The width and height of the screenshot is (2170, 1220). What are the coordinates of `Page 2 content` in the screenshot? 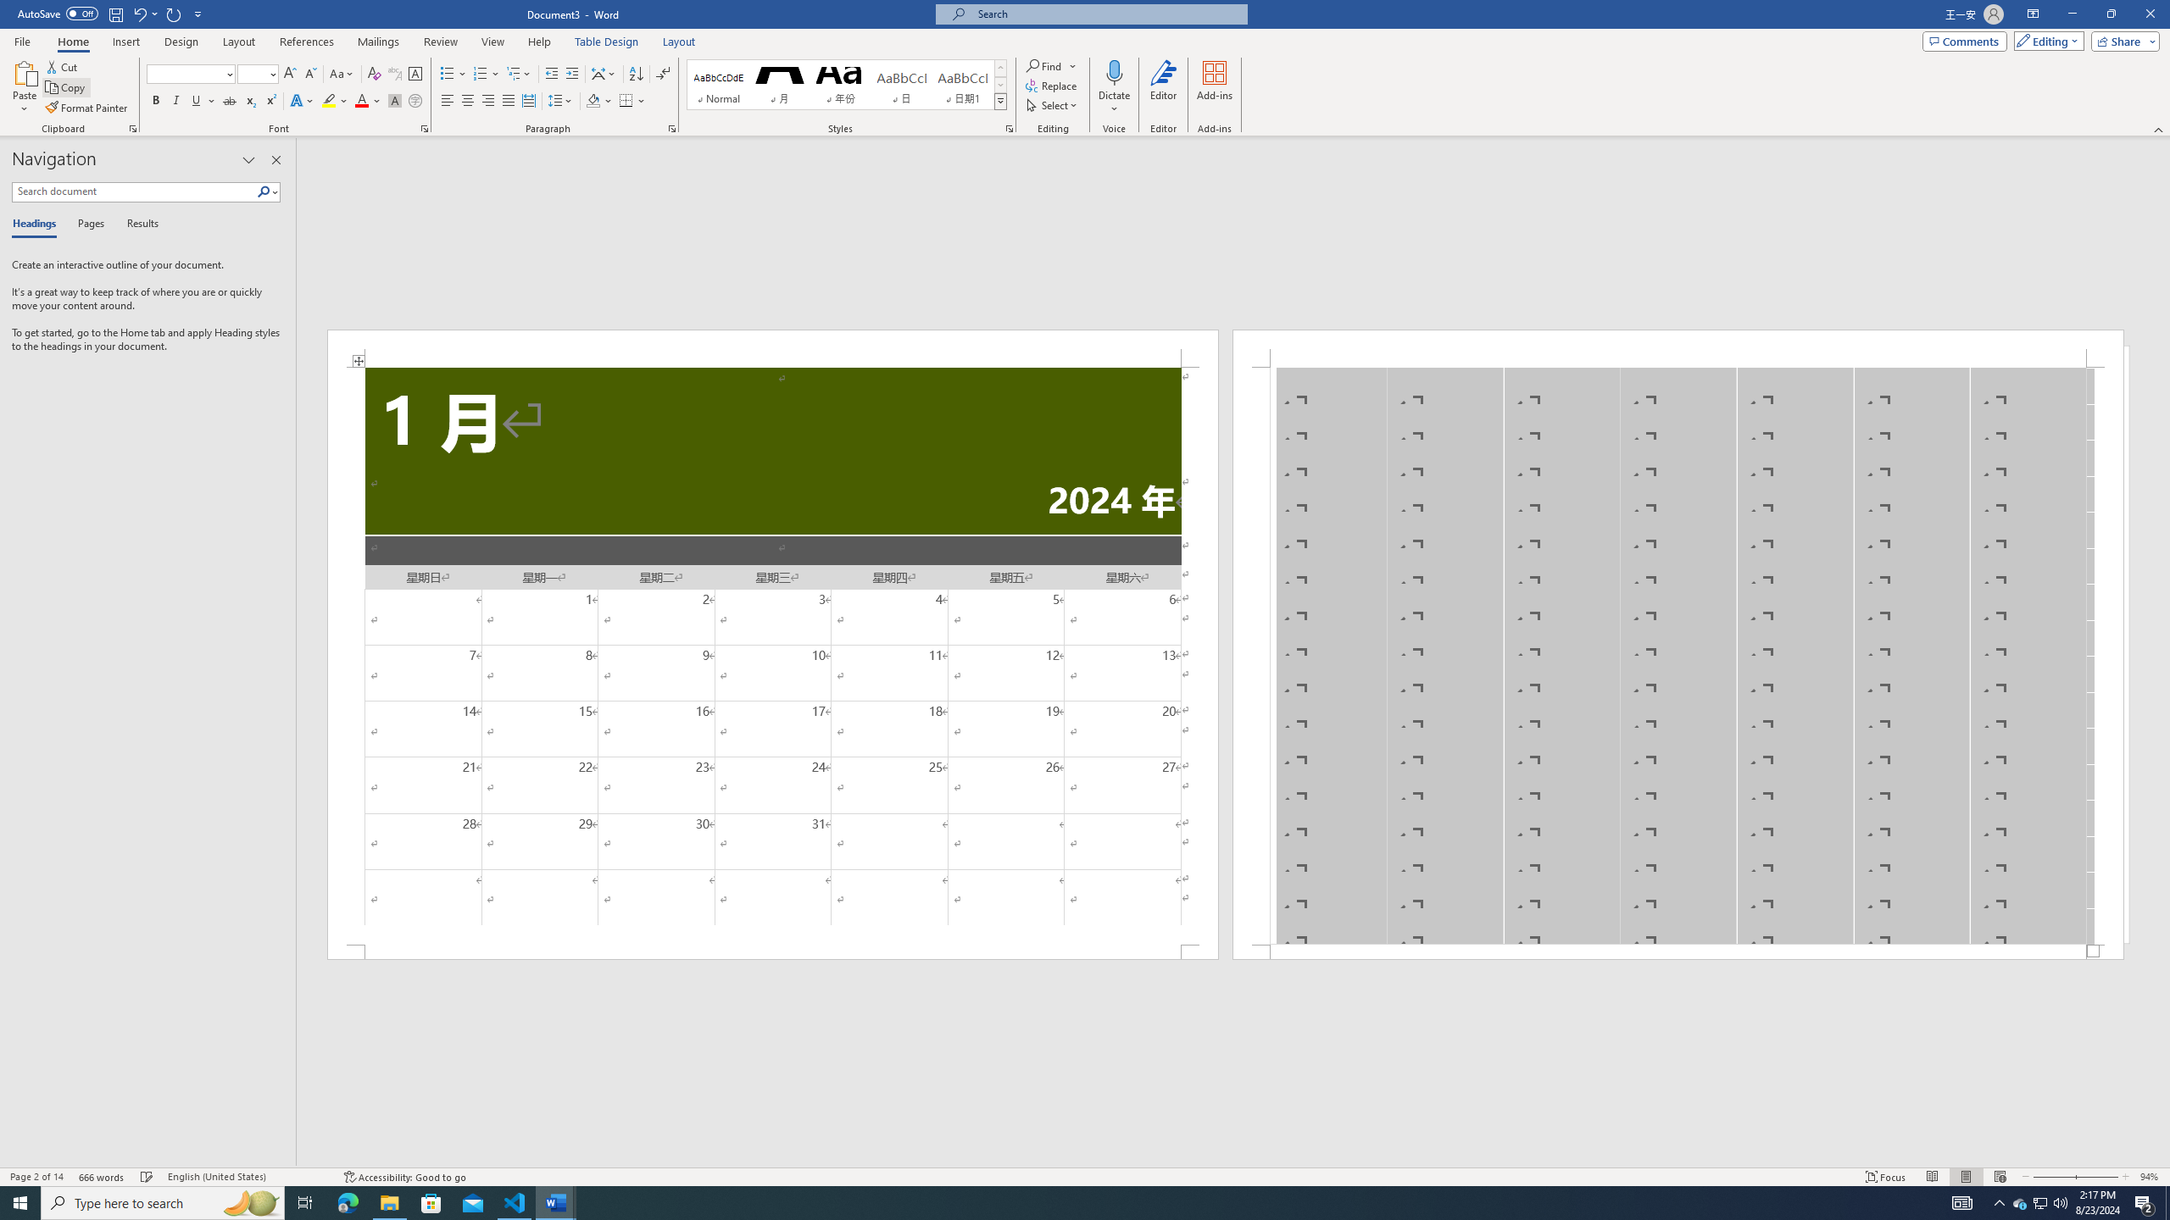 It's located at (1678, 656).